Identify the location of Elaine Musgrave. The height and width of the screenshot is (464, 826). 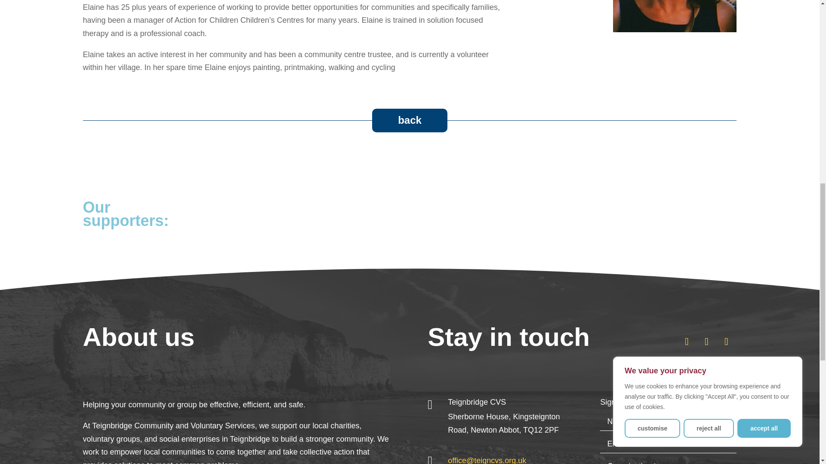
(675, 16).